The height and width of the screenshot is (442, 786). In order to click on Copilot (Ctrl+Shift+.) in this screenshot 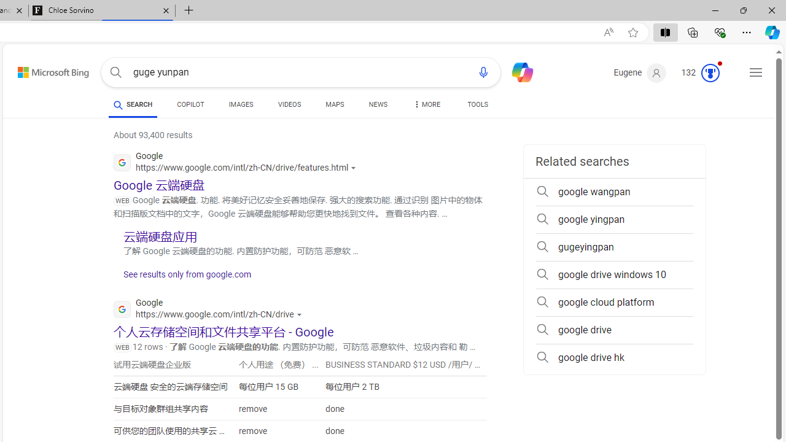, I will do `click(772, 32)`.